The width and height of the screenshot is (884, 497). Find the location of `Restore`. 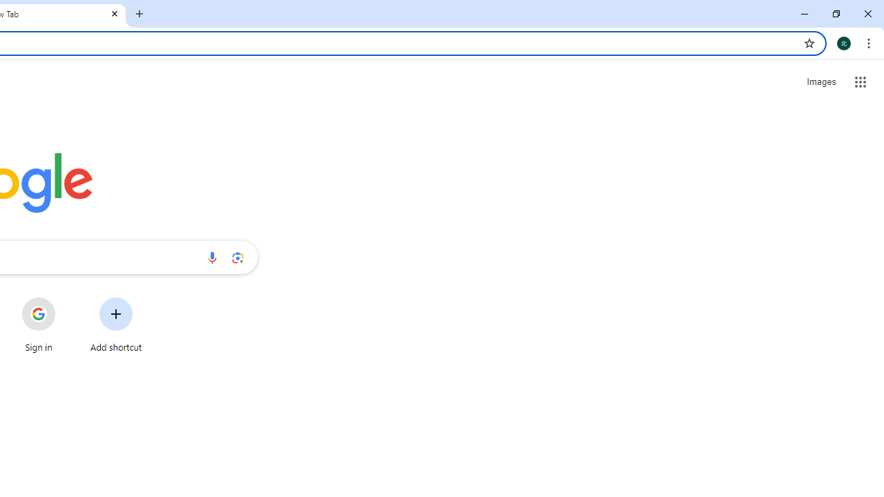

Restore is located at coordinates (836, 14).